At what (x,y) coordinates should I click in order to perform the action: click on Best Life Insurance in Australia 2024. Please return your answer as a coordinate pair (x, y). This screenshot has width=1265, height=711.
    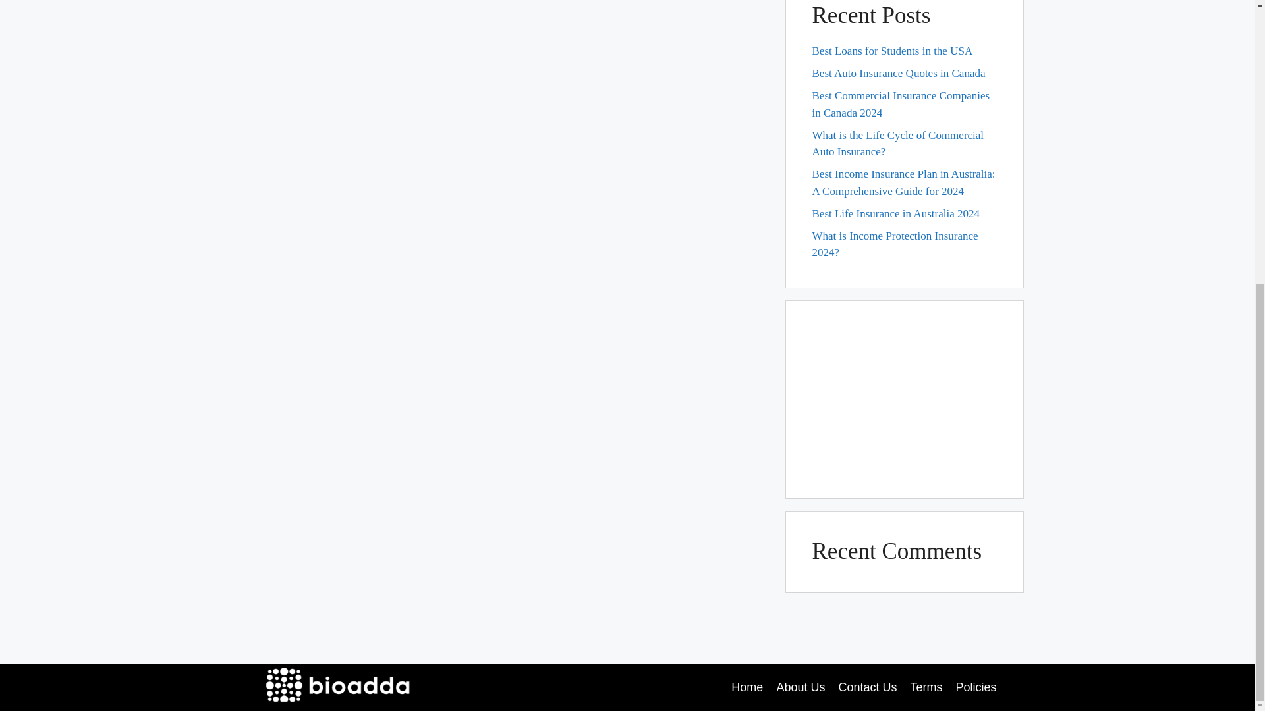
    Looking at the image, I should click on (895, 213).